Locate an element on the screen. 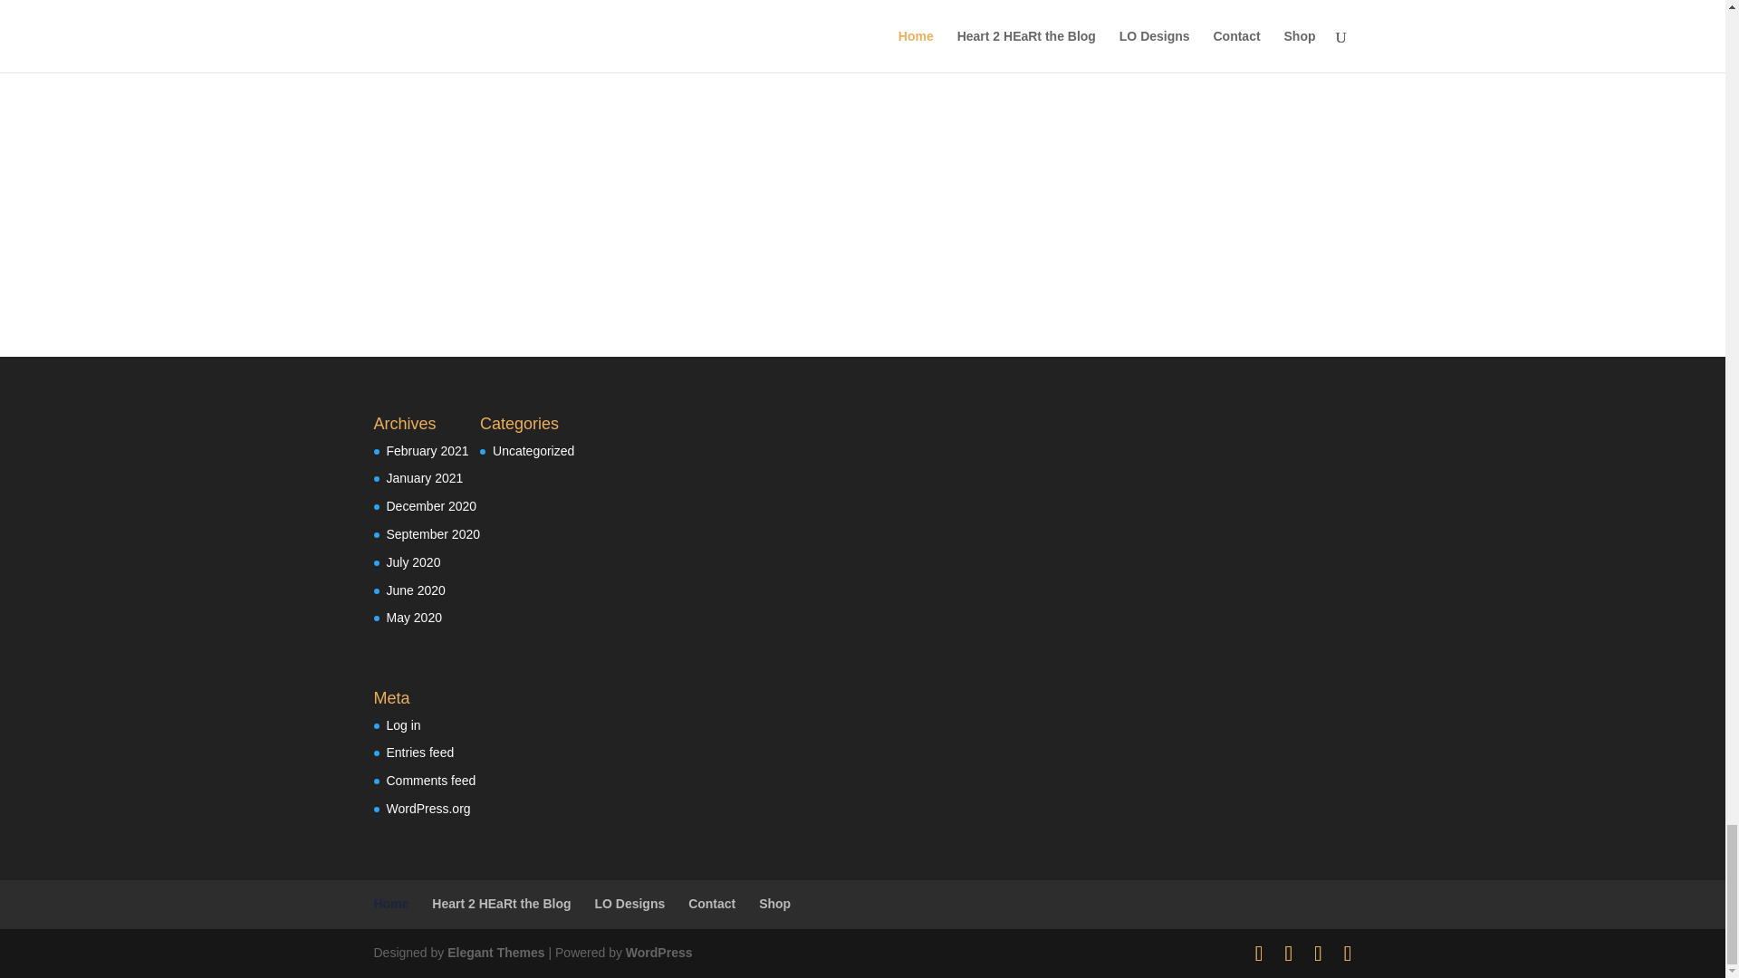  WordPress.org is located at coordinates (428, 808).